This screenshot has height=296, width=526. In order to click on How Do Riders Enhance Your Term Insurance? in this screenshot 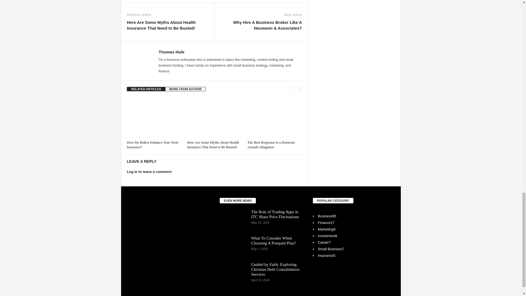, I will do `click(154, 118)`.